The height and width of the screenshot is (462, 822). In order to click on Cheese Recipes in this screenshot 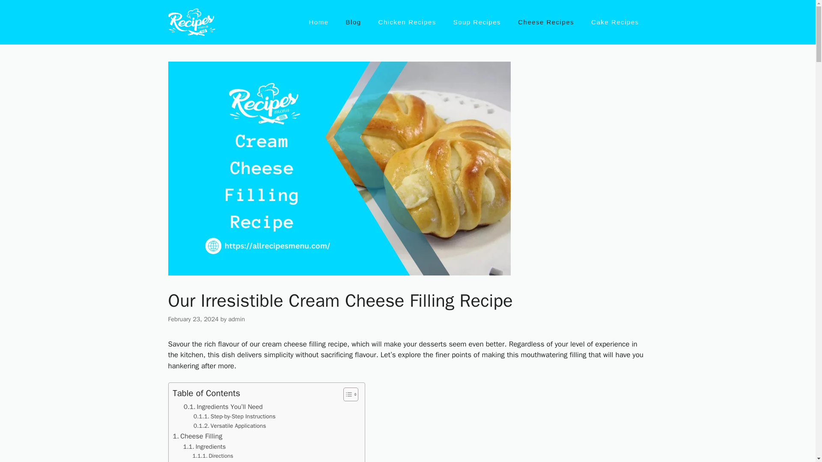, I will do `click(546, 22)`.